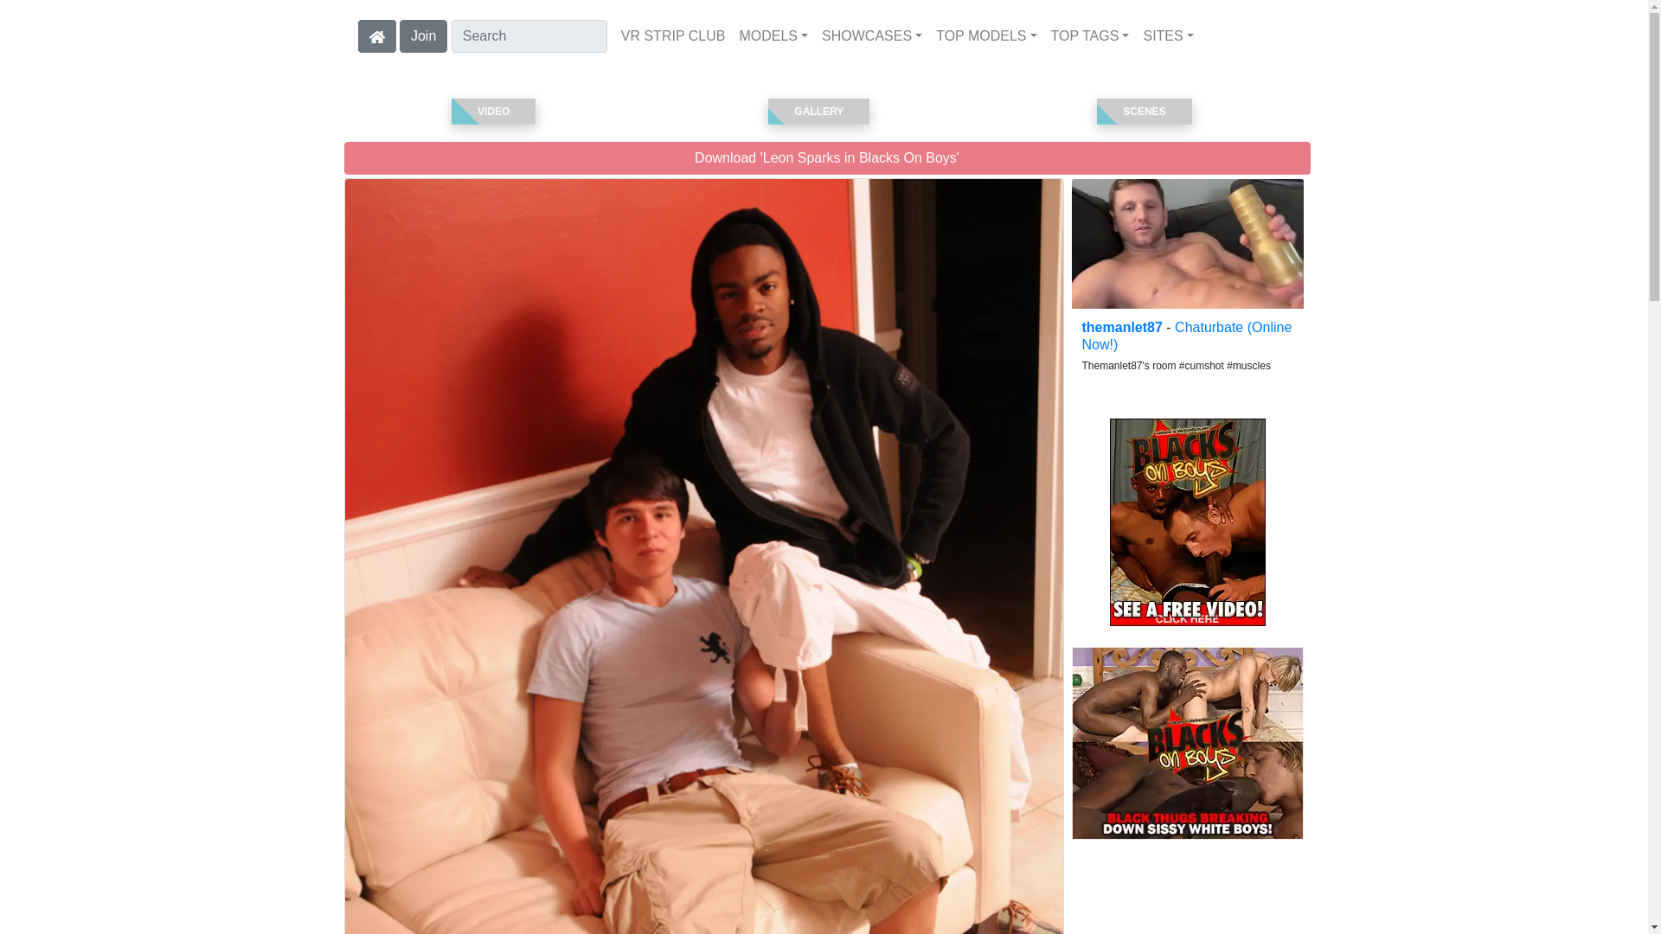 Image resolution: width=1661 pixels, height=934 pixels. Describe the element at coordinates (1187, 244) in the screenshot. I see `themanlet87` at that location.